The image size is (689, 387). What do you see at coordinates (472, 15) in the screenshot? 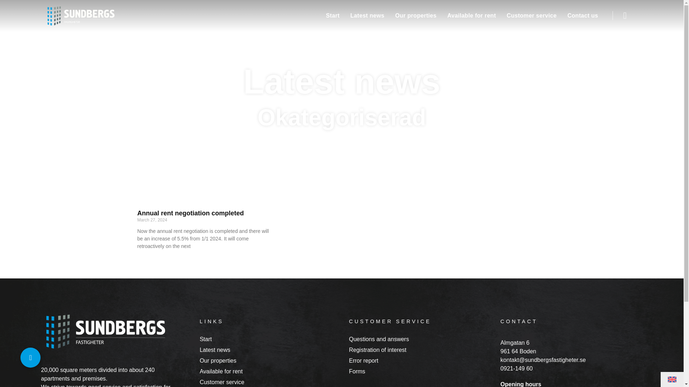
I see `Available for rent` at bounding box center [472, 15].